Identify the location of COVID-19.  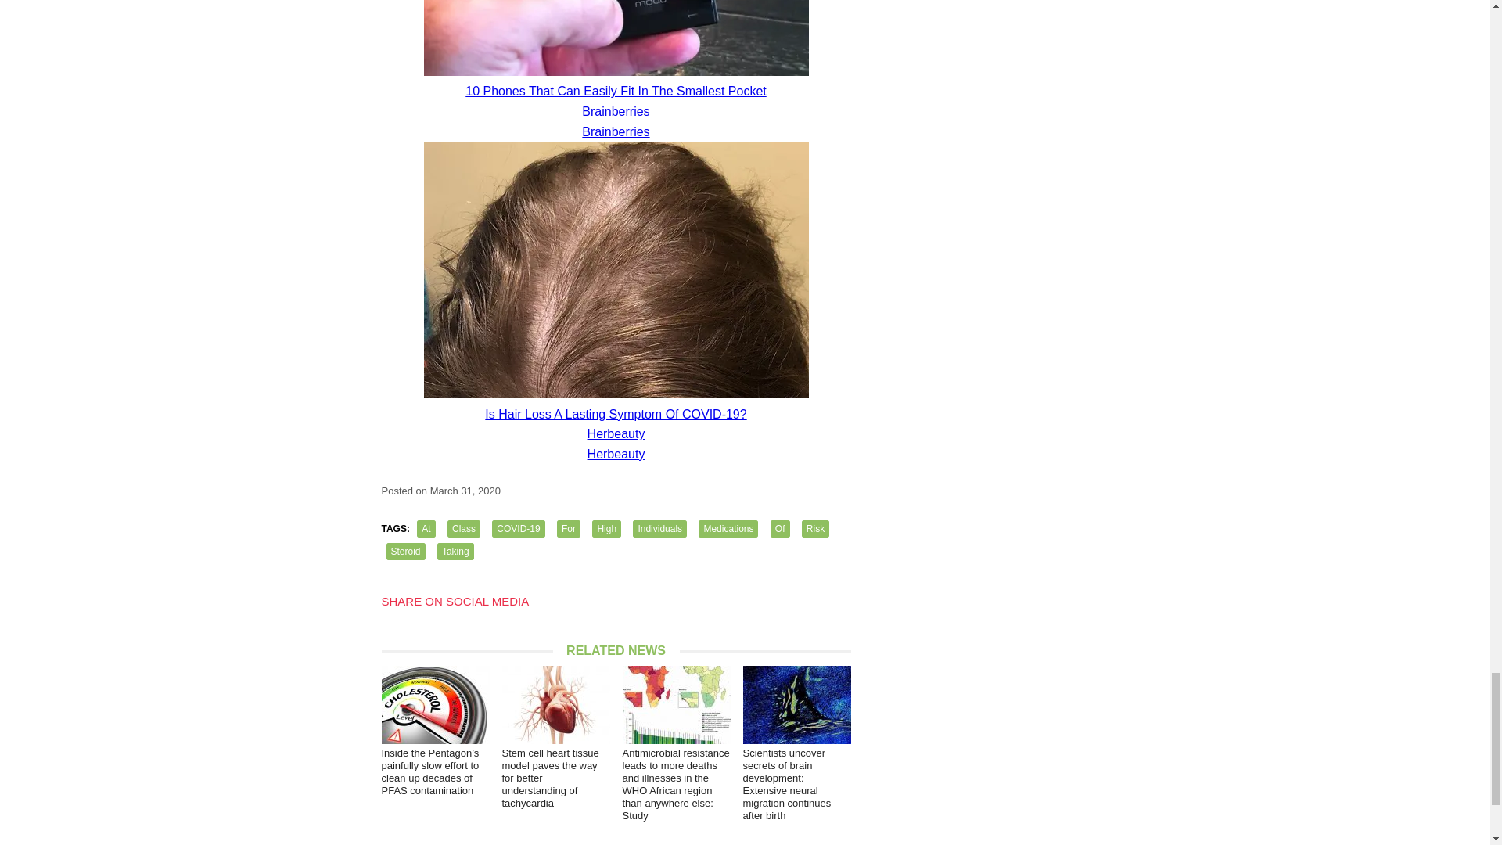
(518, 529).